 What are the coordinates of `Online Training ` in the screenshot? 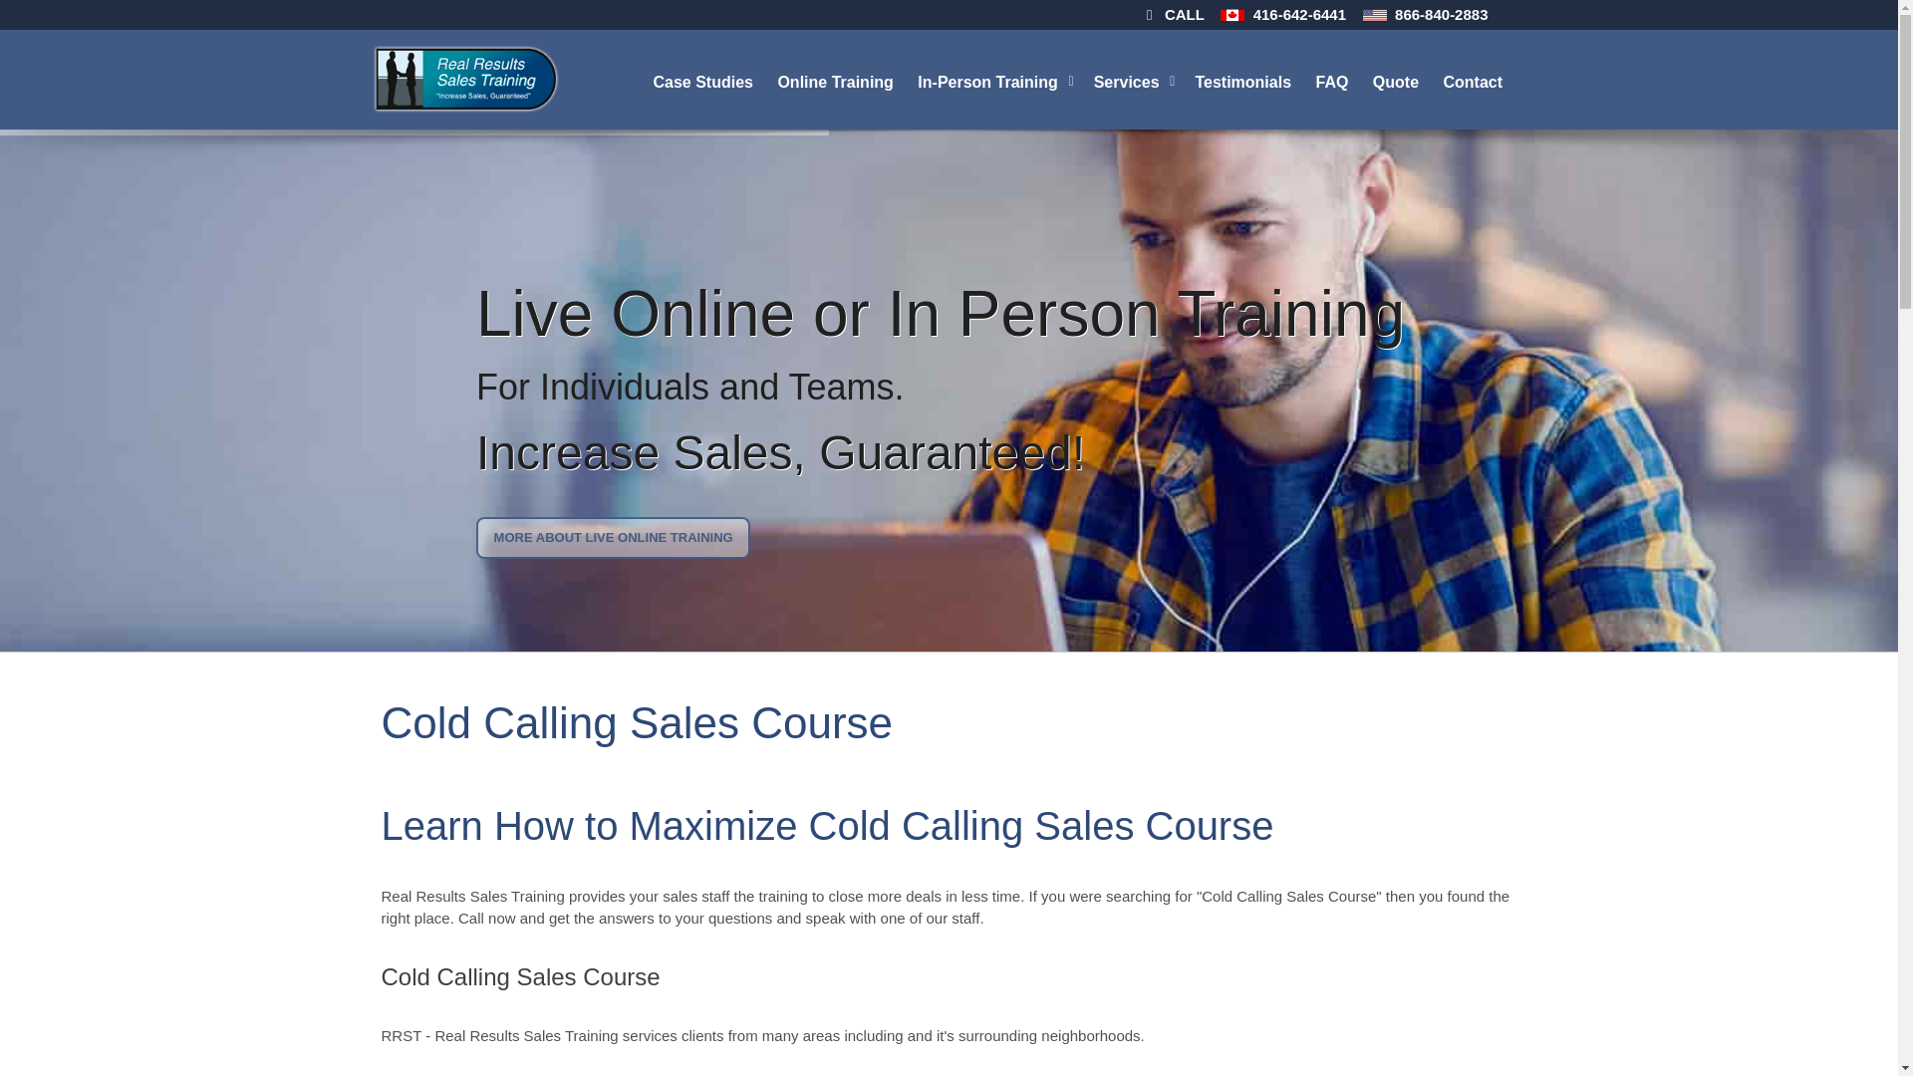 It's located at (837, 80).